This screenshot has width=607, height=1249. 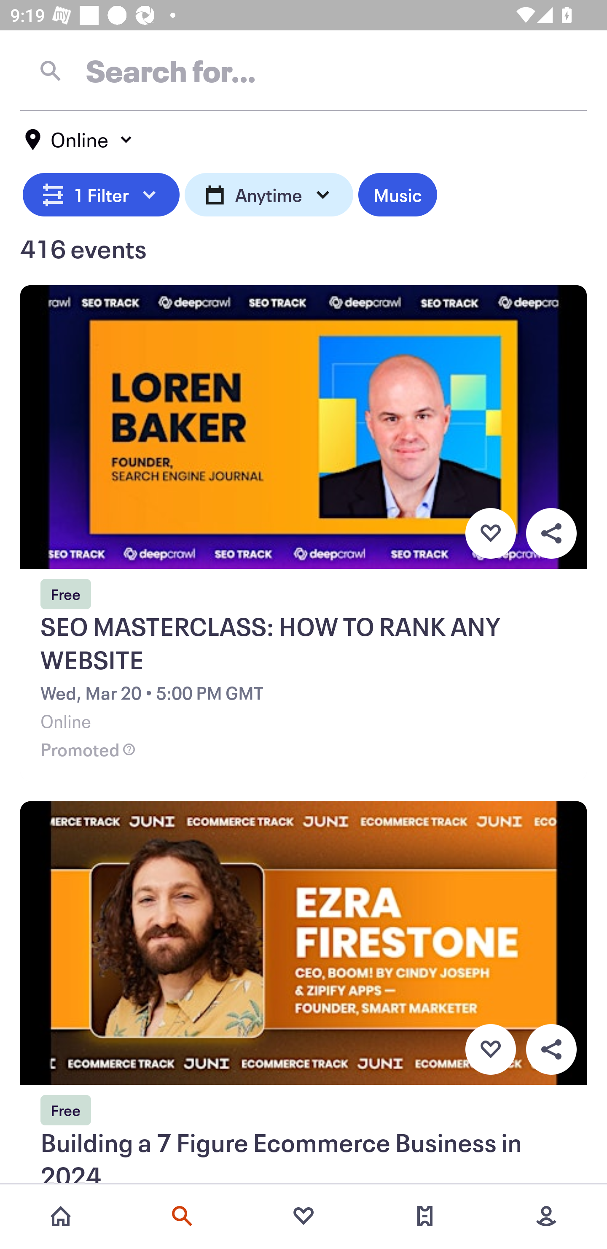 What do you see at coordinates (101, 192) in the screenshot?
I see `1 Filter` at bounding box center [101, 192].